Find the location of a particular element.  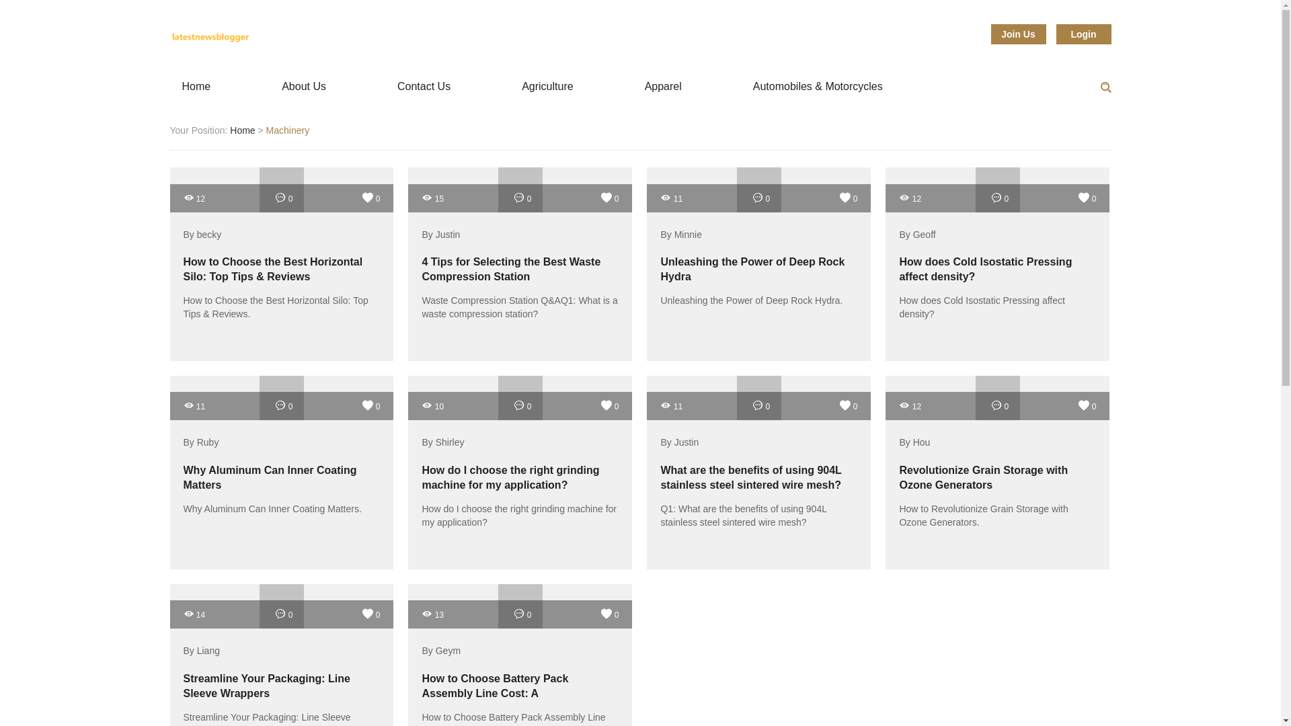

About Us is located at coordinates (304, 87).